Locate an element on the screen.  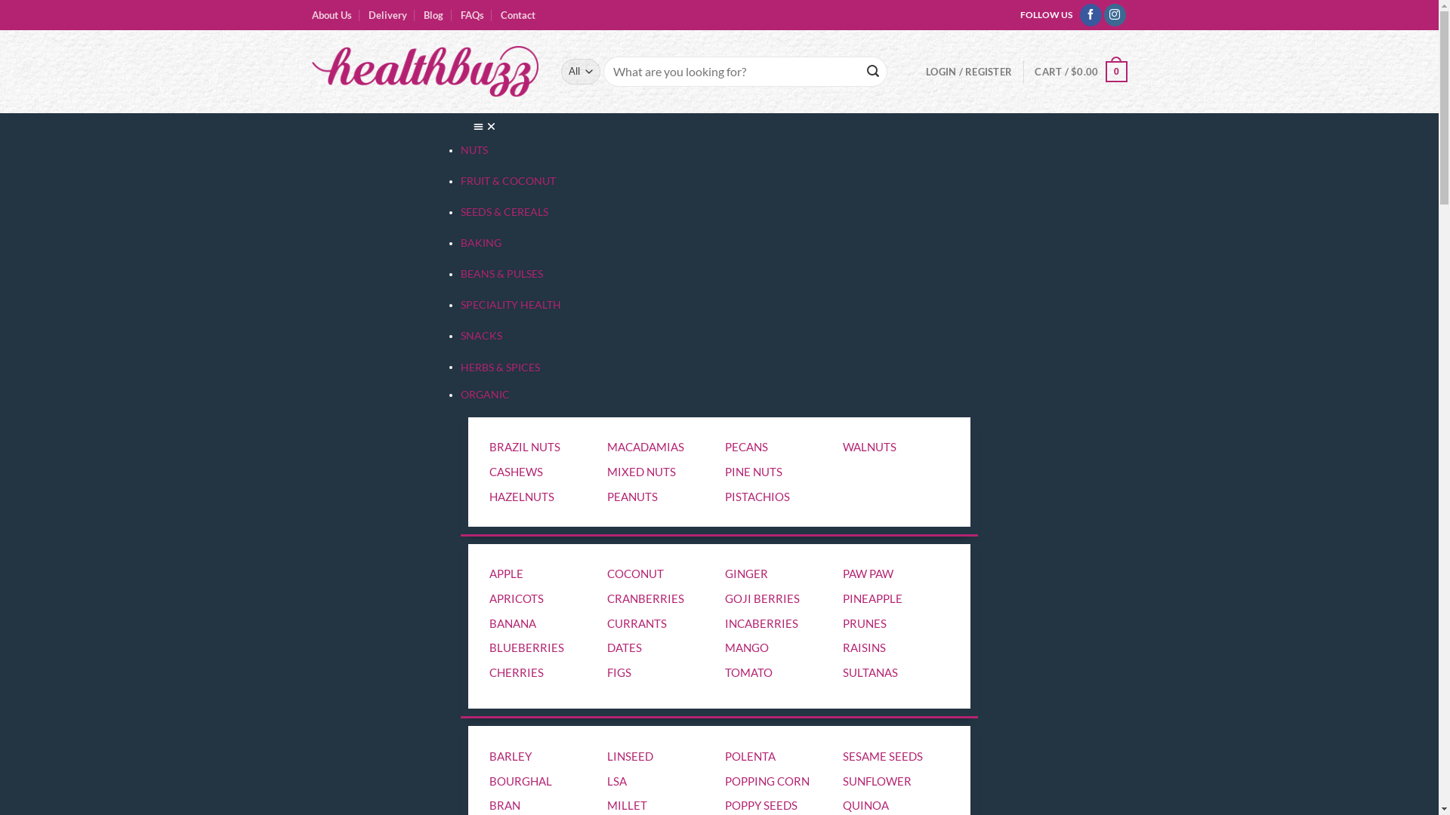
SUNFLOWER is located at coordinates (878, 781).